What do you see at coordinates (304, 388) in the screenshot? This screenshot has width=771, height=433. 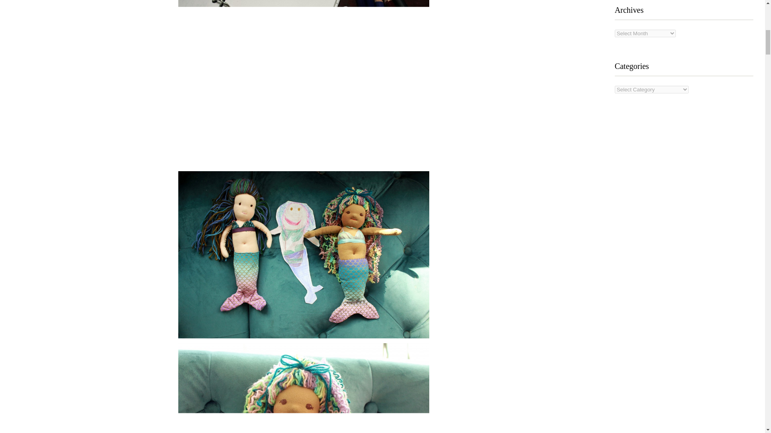 I see `mermaid` at bounding box center [304, 388].